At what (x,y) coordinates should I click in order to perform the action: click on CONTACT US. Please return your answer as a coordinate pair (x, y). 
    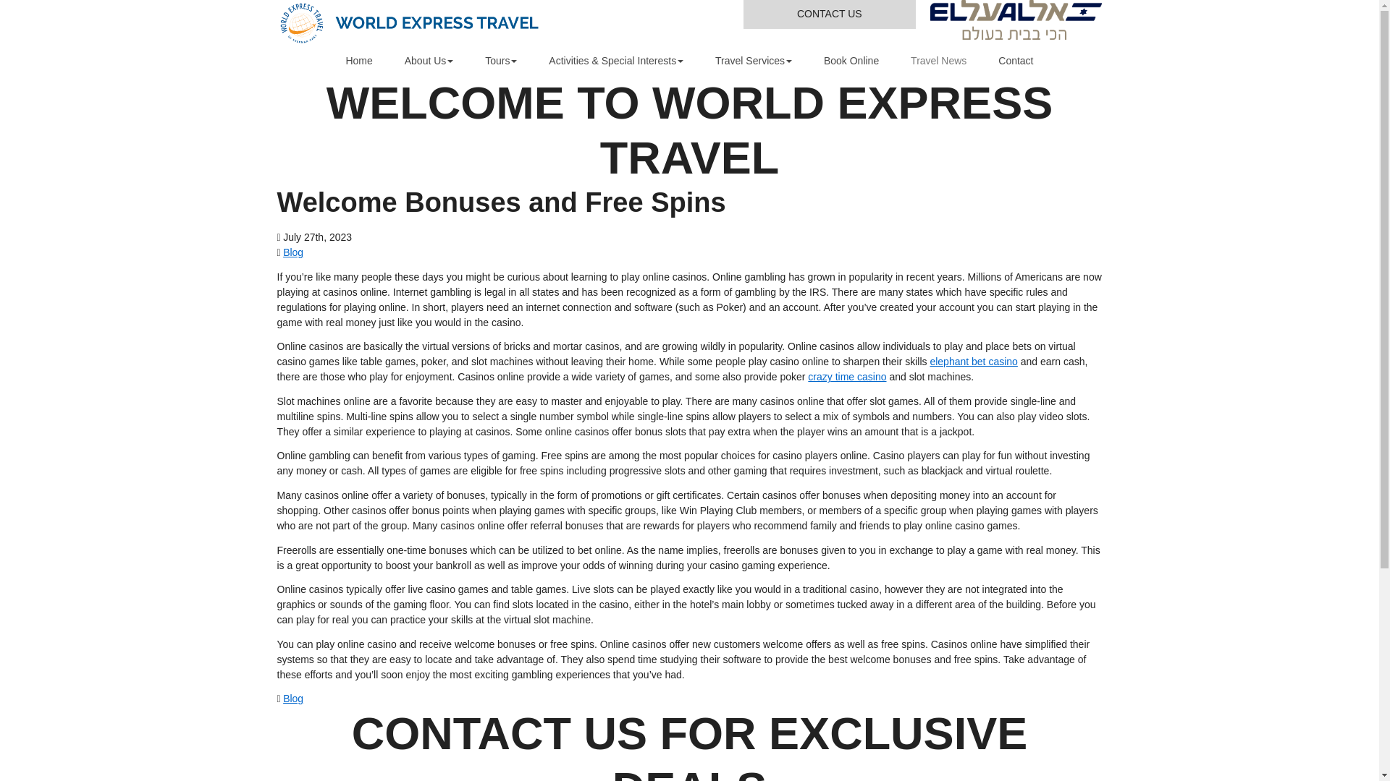
    Looking at the image, I should click on (830, 14).